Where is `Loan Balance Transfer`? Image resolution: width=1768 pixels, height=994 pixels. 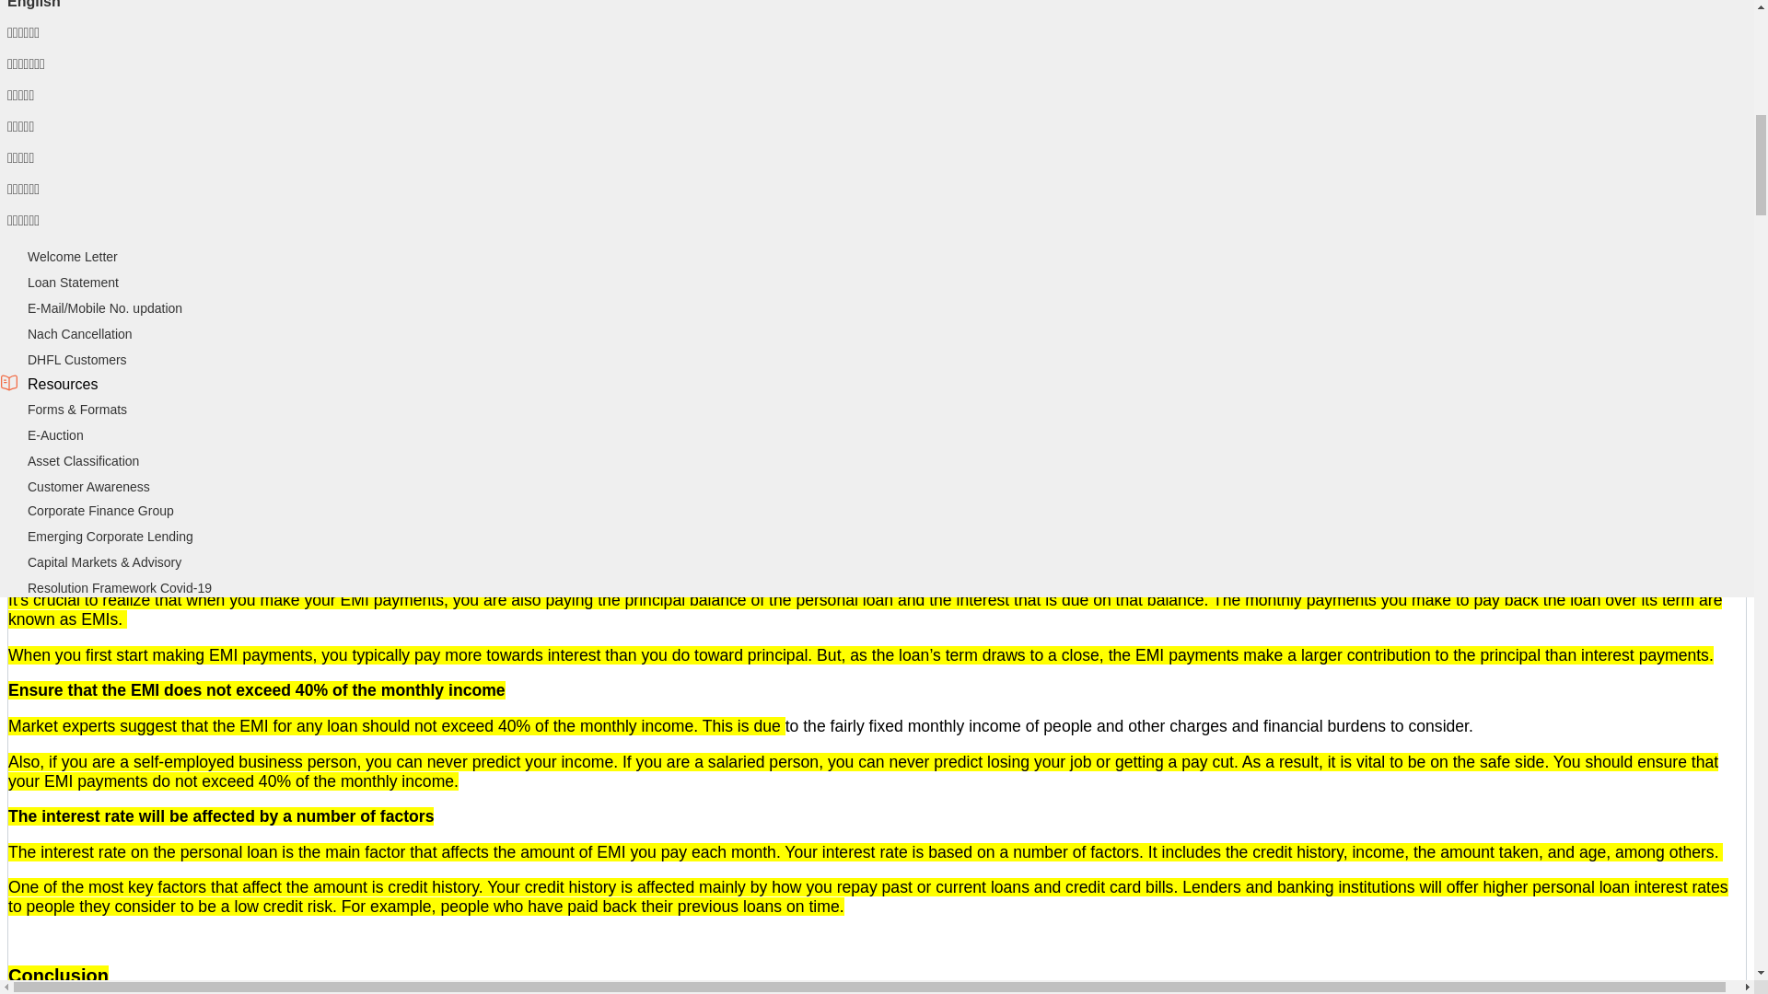
Loan Balance Transfer is located at coordinates (92, 129).